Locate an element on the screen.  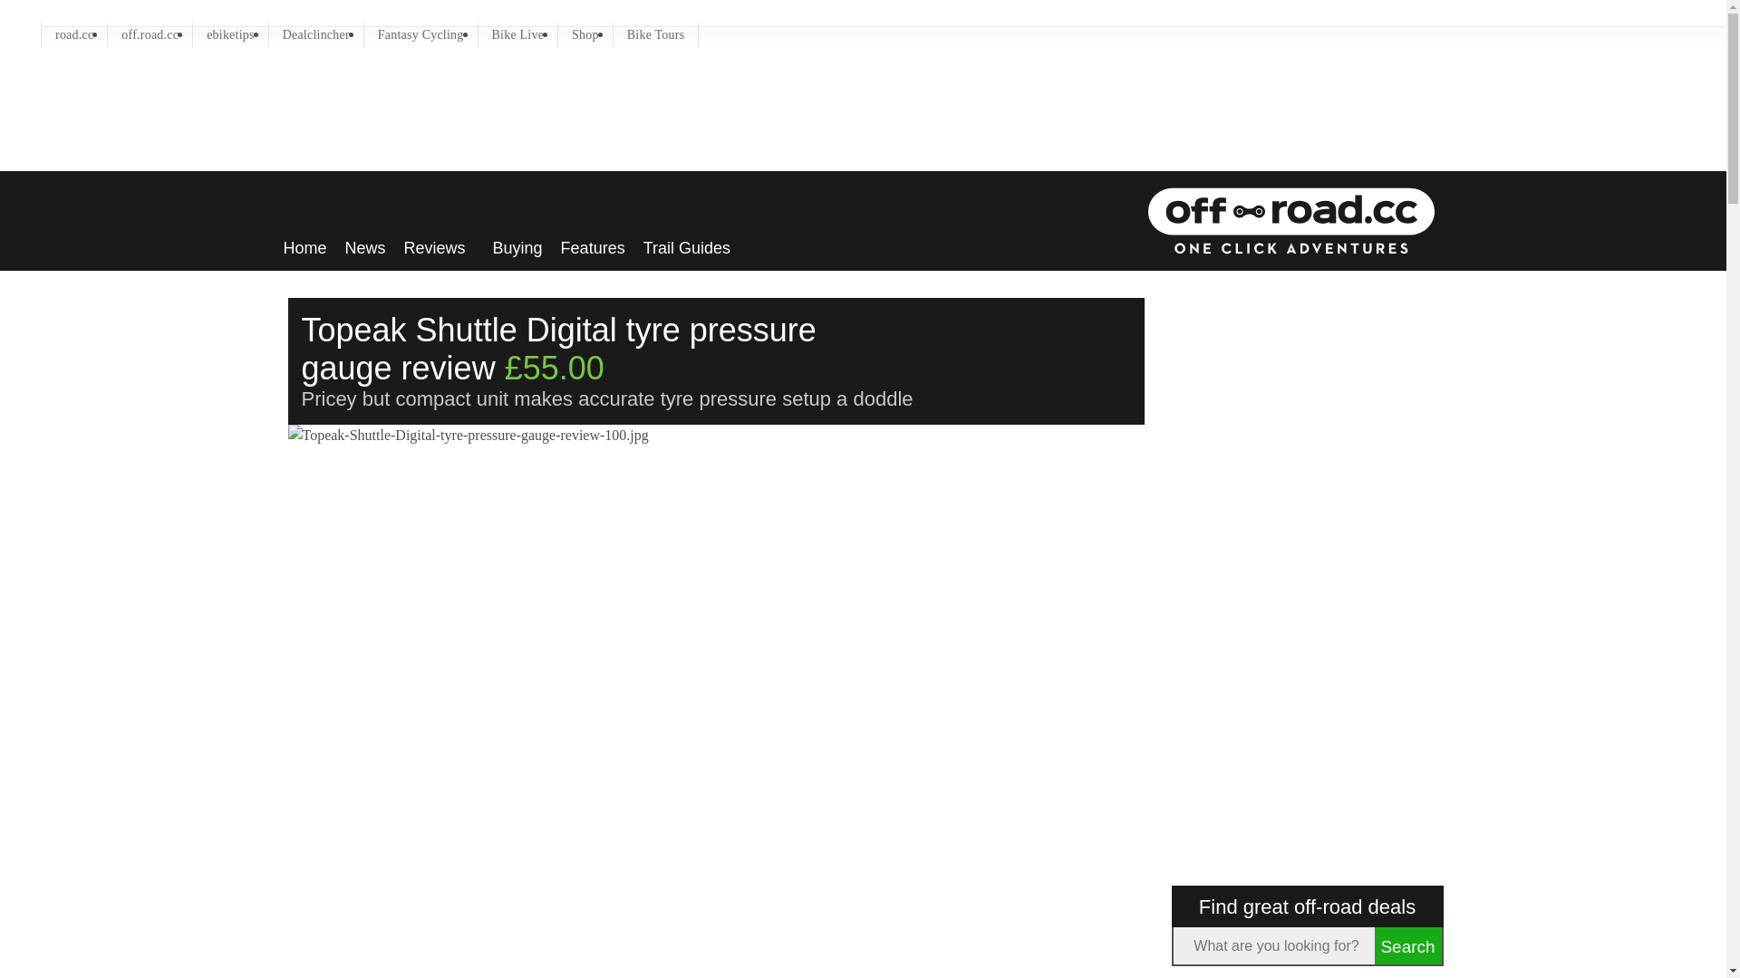
ebiketips is located at coordinates (230, 34).